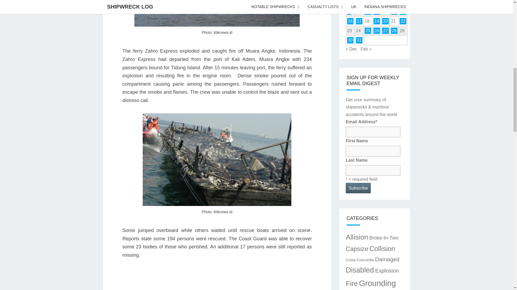 This screenshot has width=517, height=290. What do you see at coordinates (358, 188) in the screenshot?
I see `Subscribe` at bounding box center [358, 188].